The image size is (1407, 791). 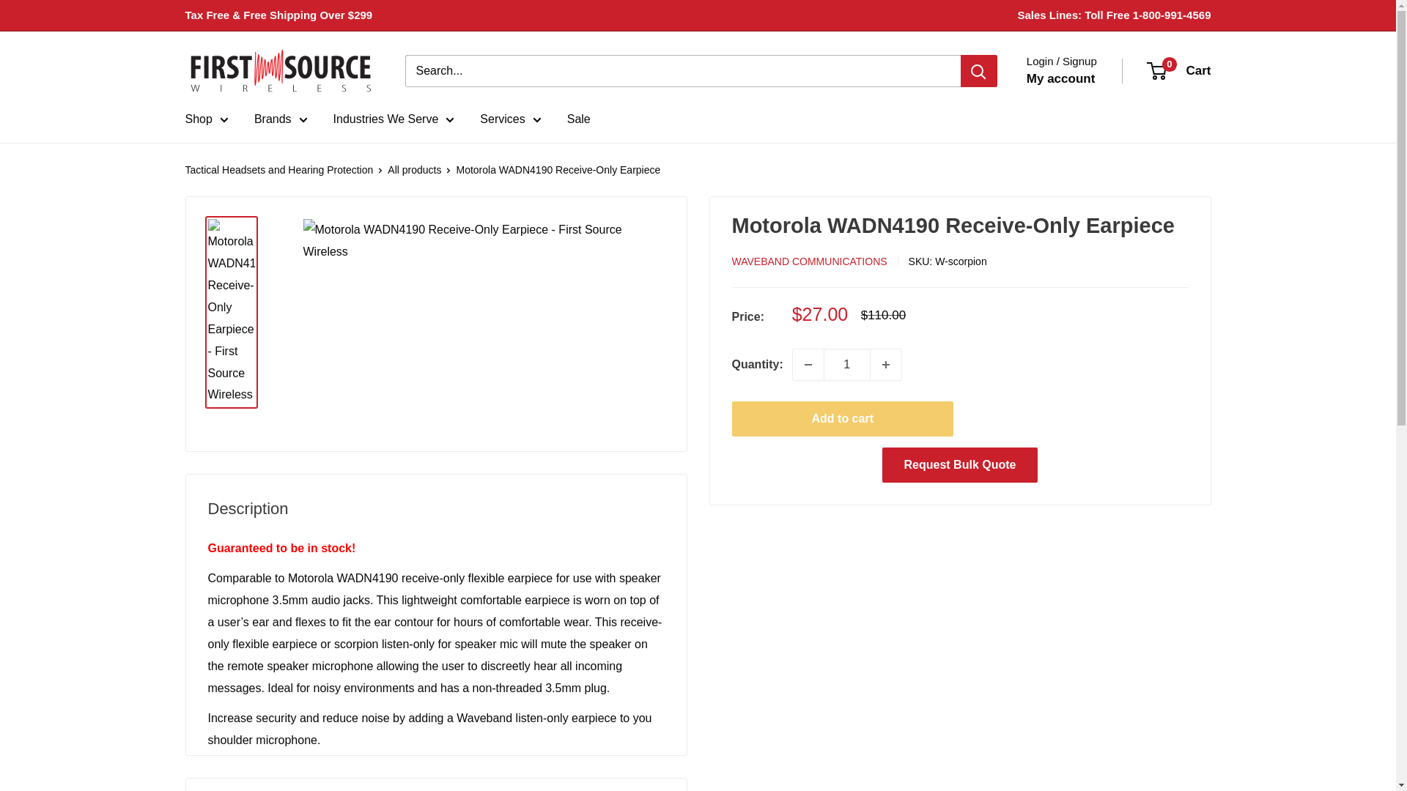 What do you see at coordinates (1172, 15) in the screenshot?
I see `tel:800-991-4569` at bounding box center [1172, 15].